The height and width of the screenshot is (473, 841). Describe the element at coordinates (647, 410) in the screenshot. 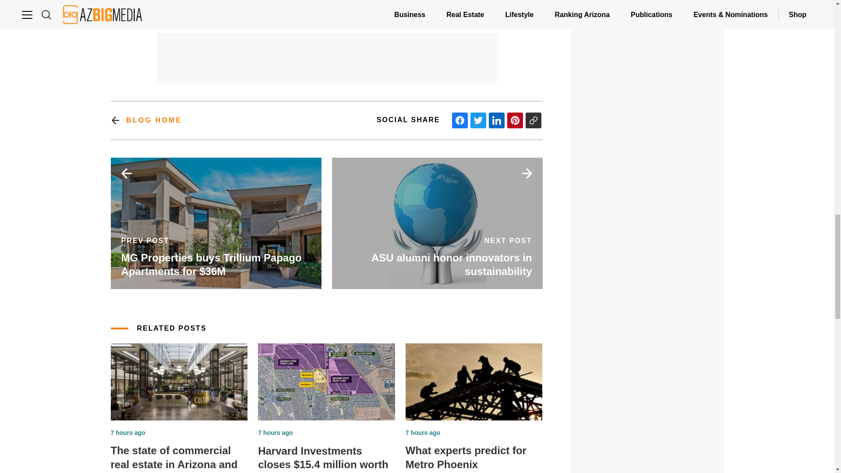

I see `3rd party ad content` at that location.